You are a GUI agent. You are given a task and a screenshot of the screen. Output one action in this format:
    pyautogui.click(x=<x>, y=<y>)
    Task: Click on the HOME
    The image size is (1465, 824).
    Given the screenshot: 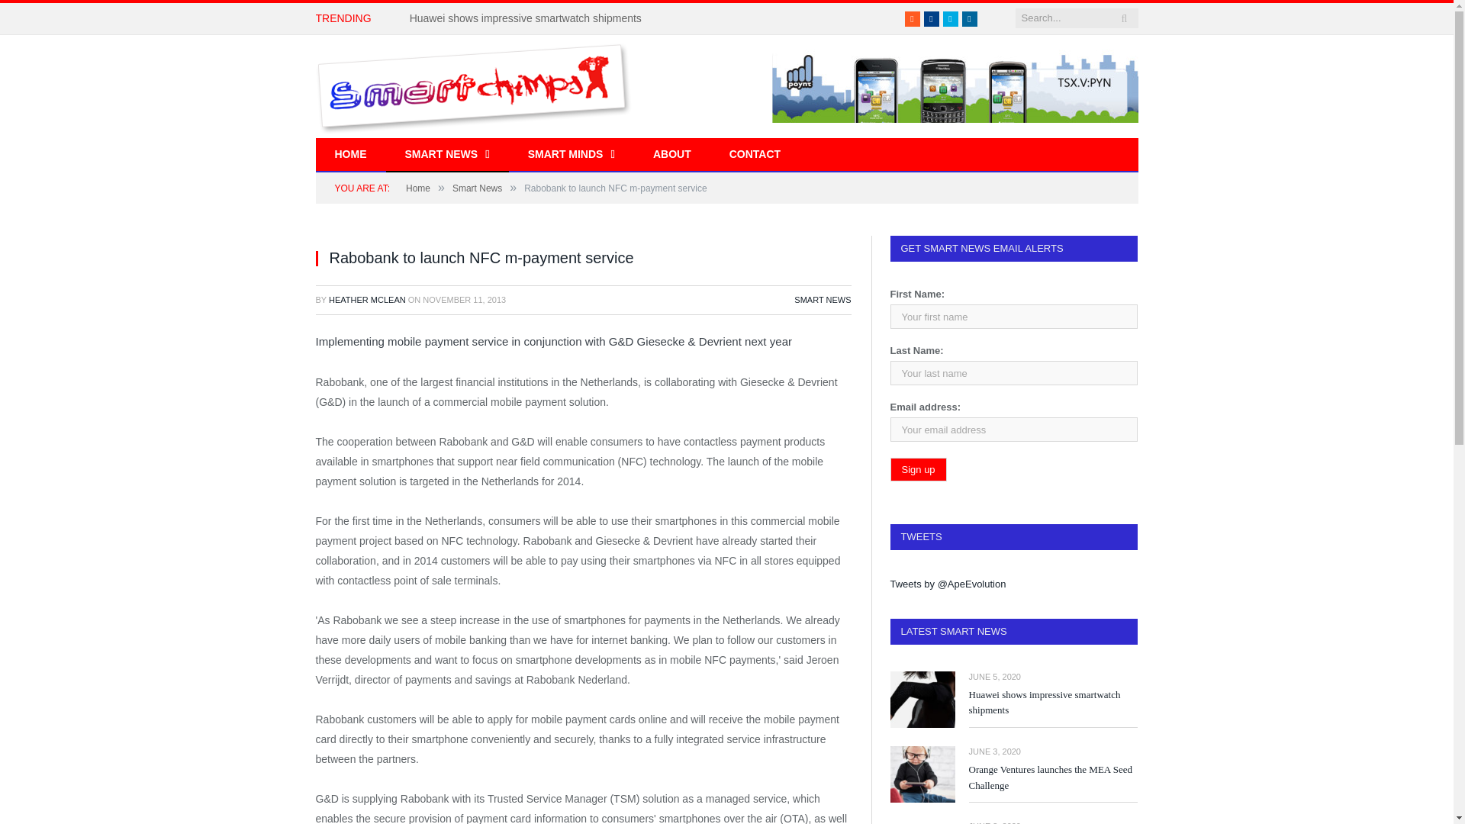 What is the action you would take?
    pyautogui.click(x=351, y=155)
    